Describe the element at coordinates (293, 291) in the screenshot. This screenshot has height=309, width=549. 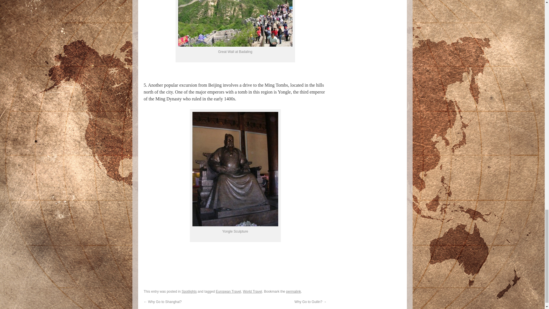
I see `Permalink to Why Go to Beijing?` at that location.